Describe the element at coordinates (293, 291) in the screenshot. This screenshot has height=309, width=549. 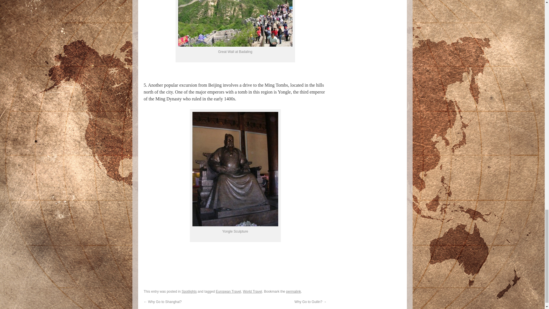
I see `Permalink to Why Go to Beijing?` at that location.